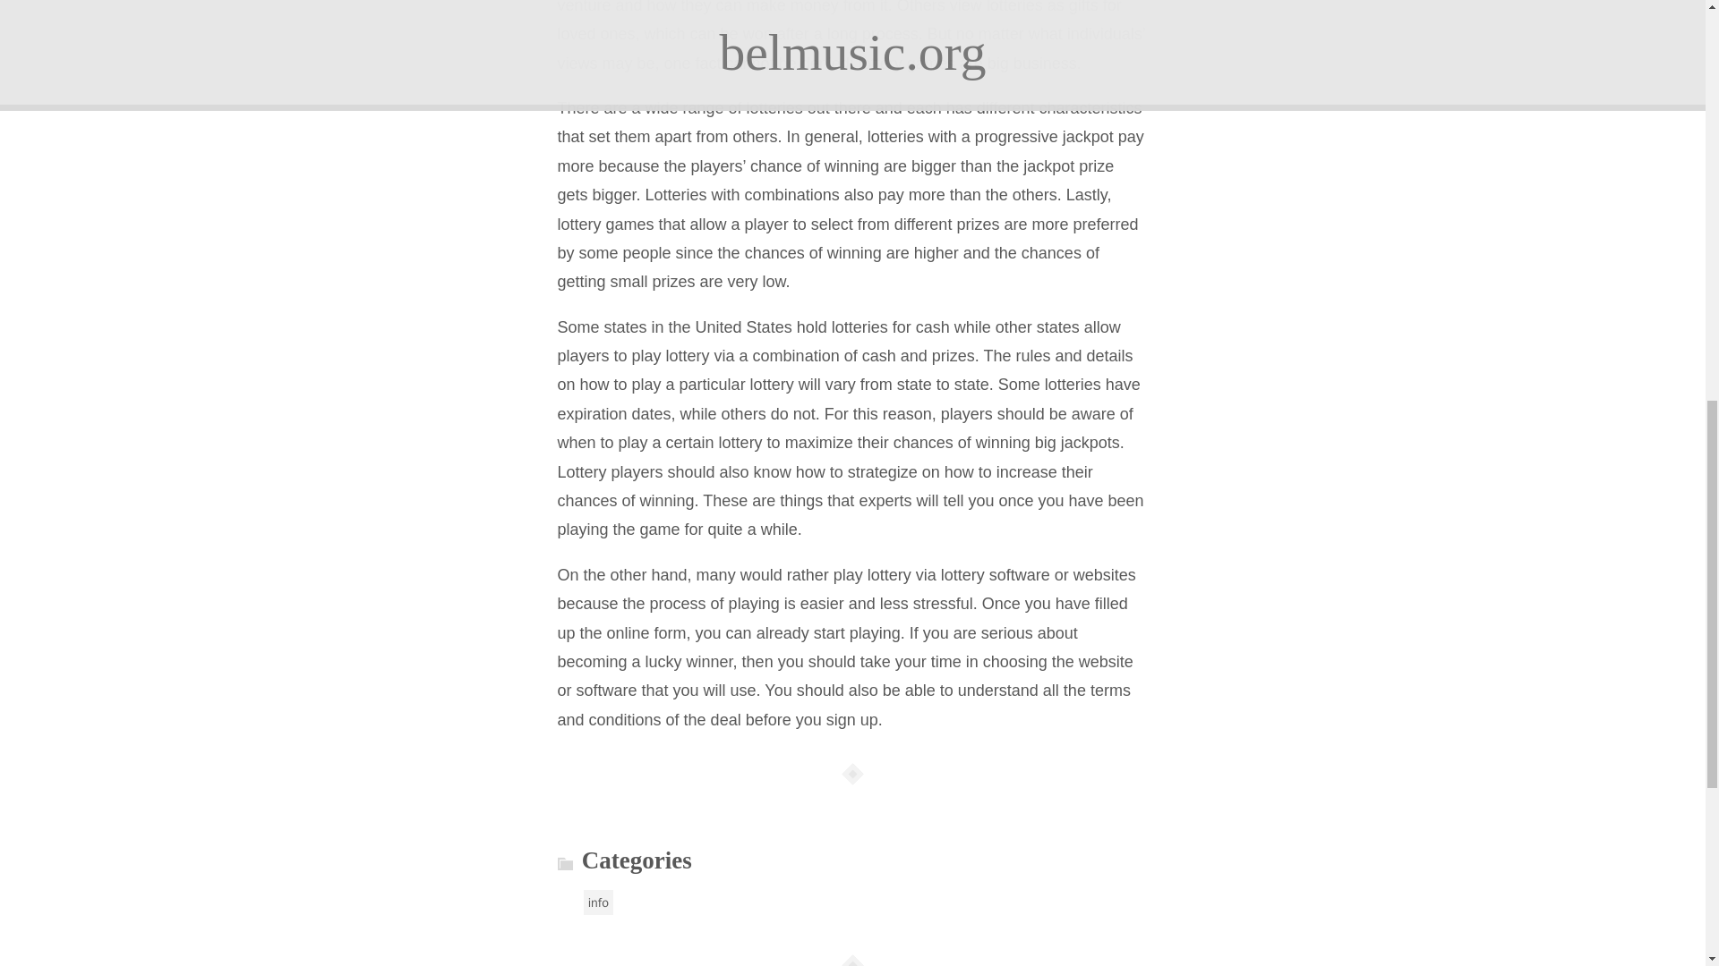 This screenshot has height=966, width=1719. What do you see at coordinates (598, 902) in the screenshot?
I see `info` at bounding box center [598, 902].